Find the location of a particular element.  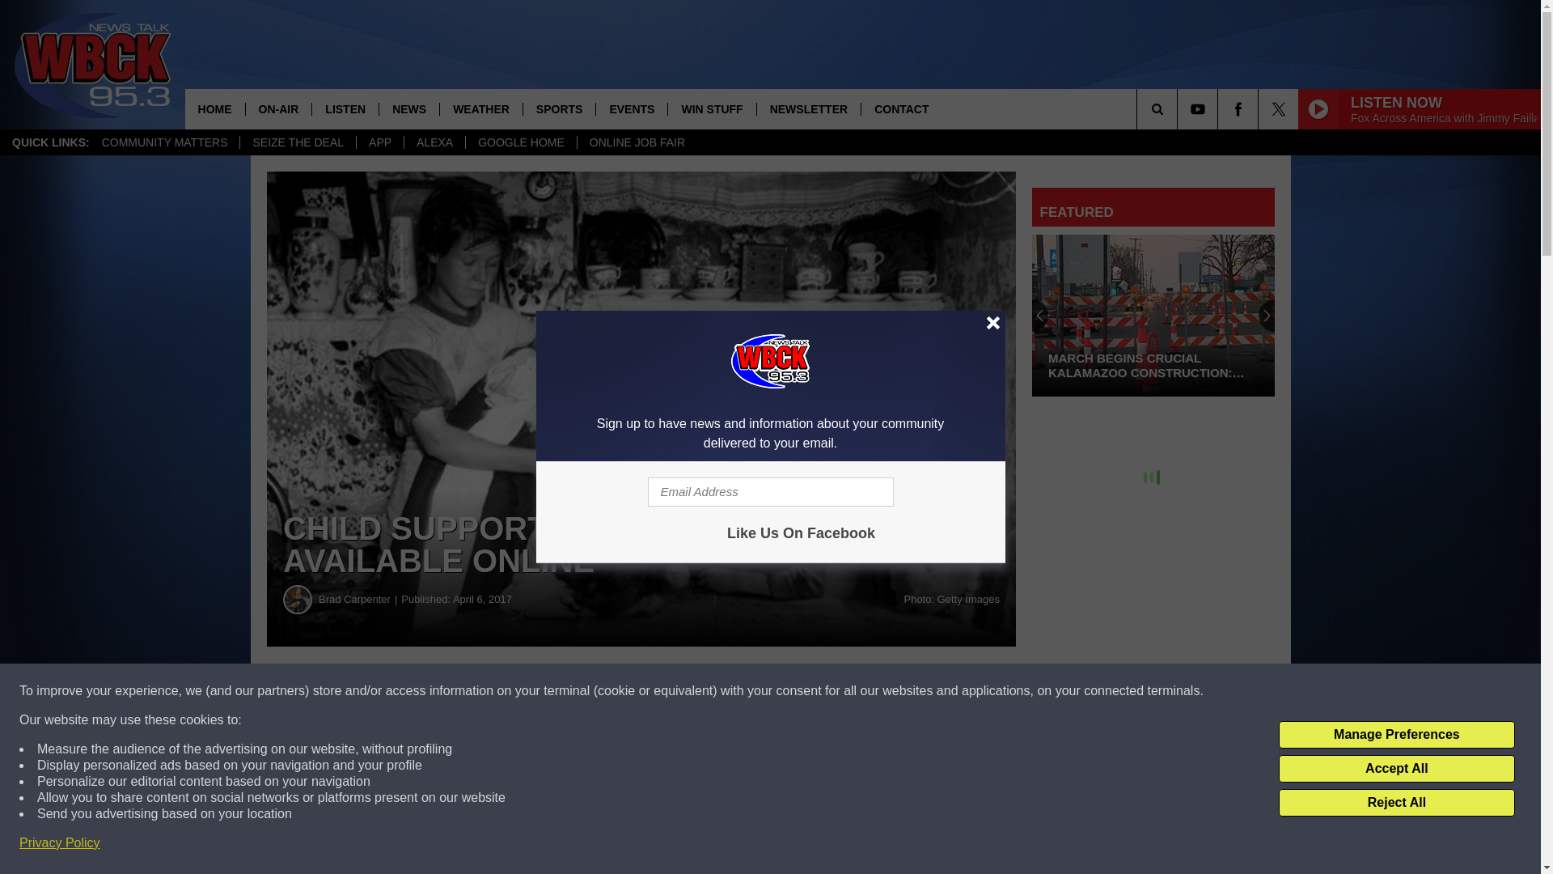

Privacy Policy is located at coordinates (60, 843).